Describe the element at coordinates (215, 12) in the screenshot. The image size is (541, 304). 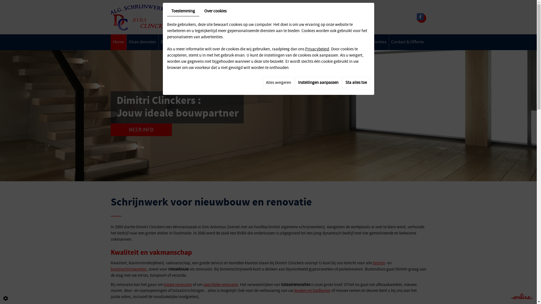
I see `Over cookies` at that location.